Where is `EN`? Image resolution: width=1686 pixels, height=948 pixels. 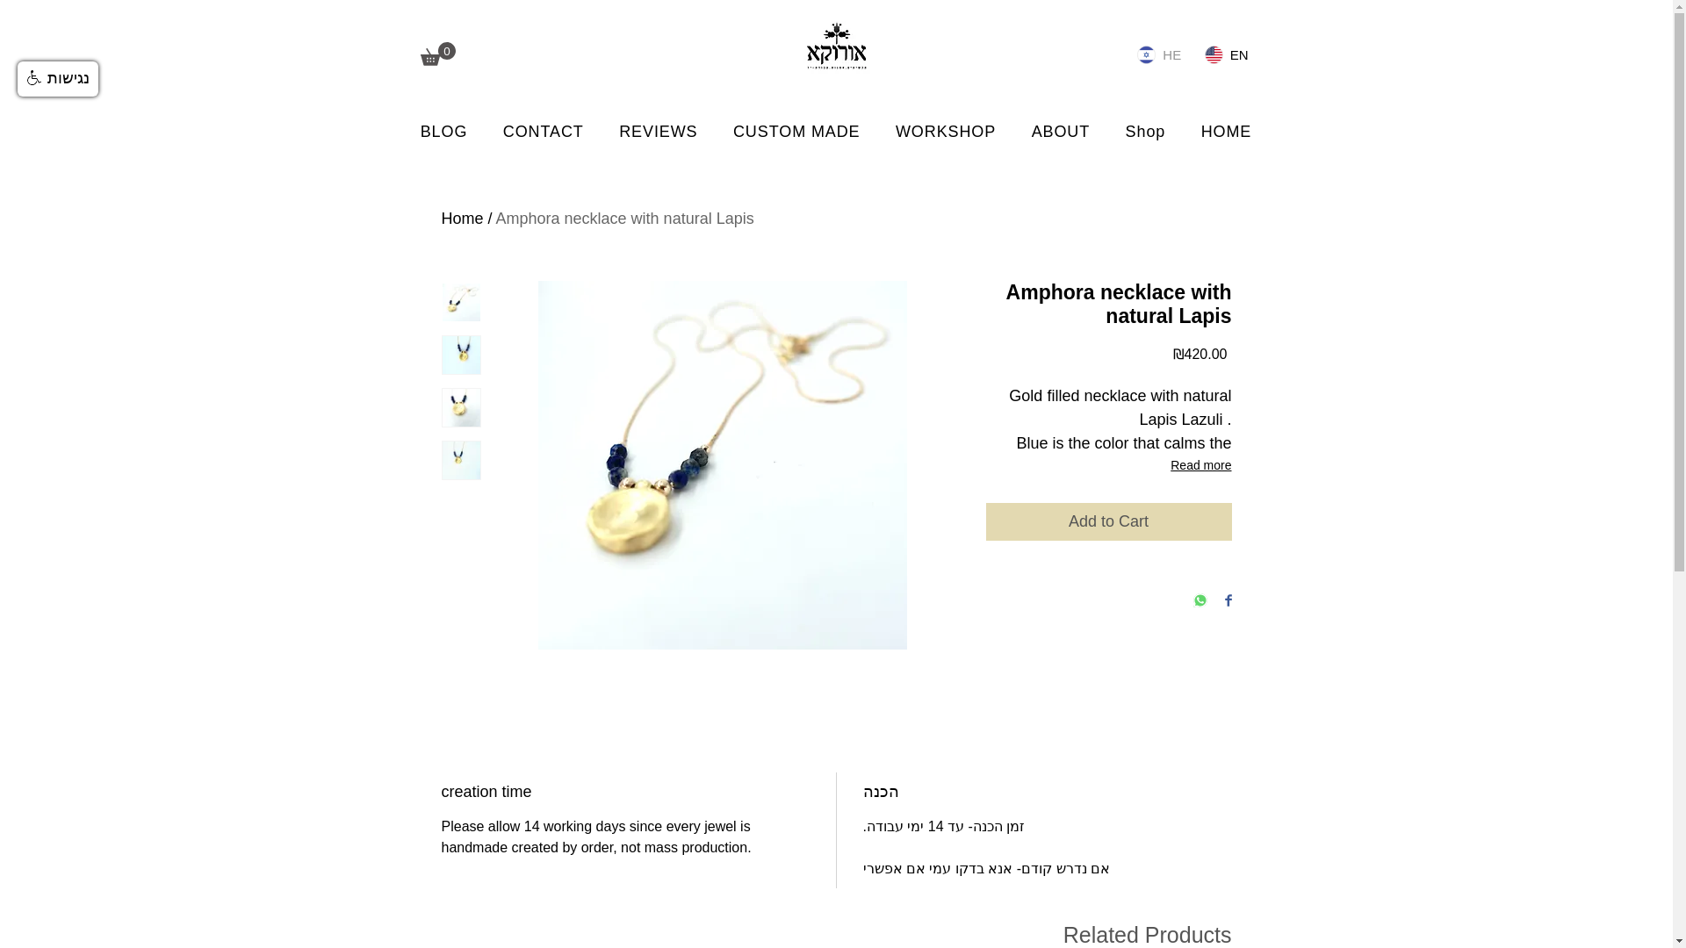 EN is located at coordinates (1226, 54).